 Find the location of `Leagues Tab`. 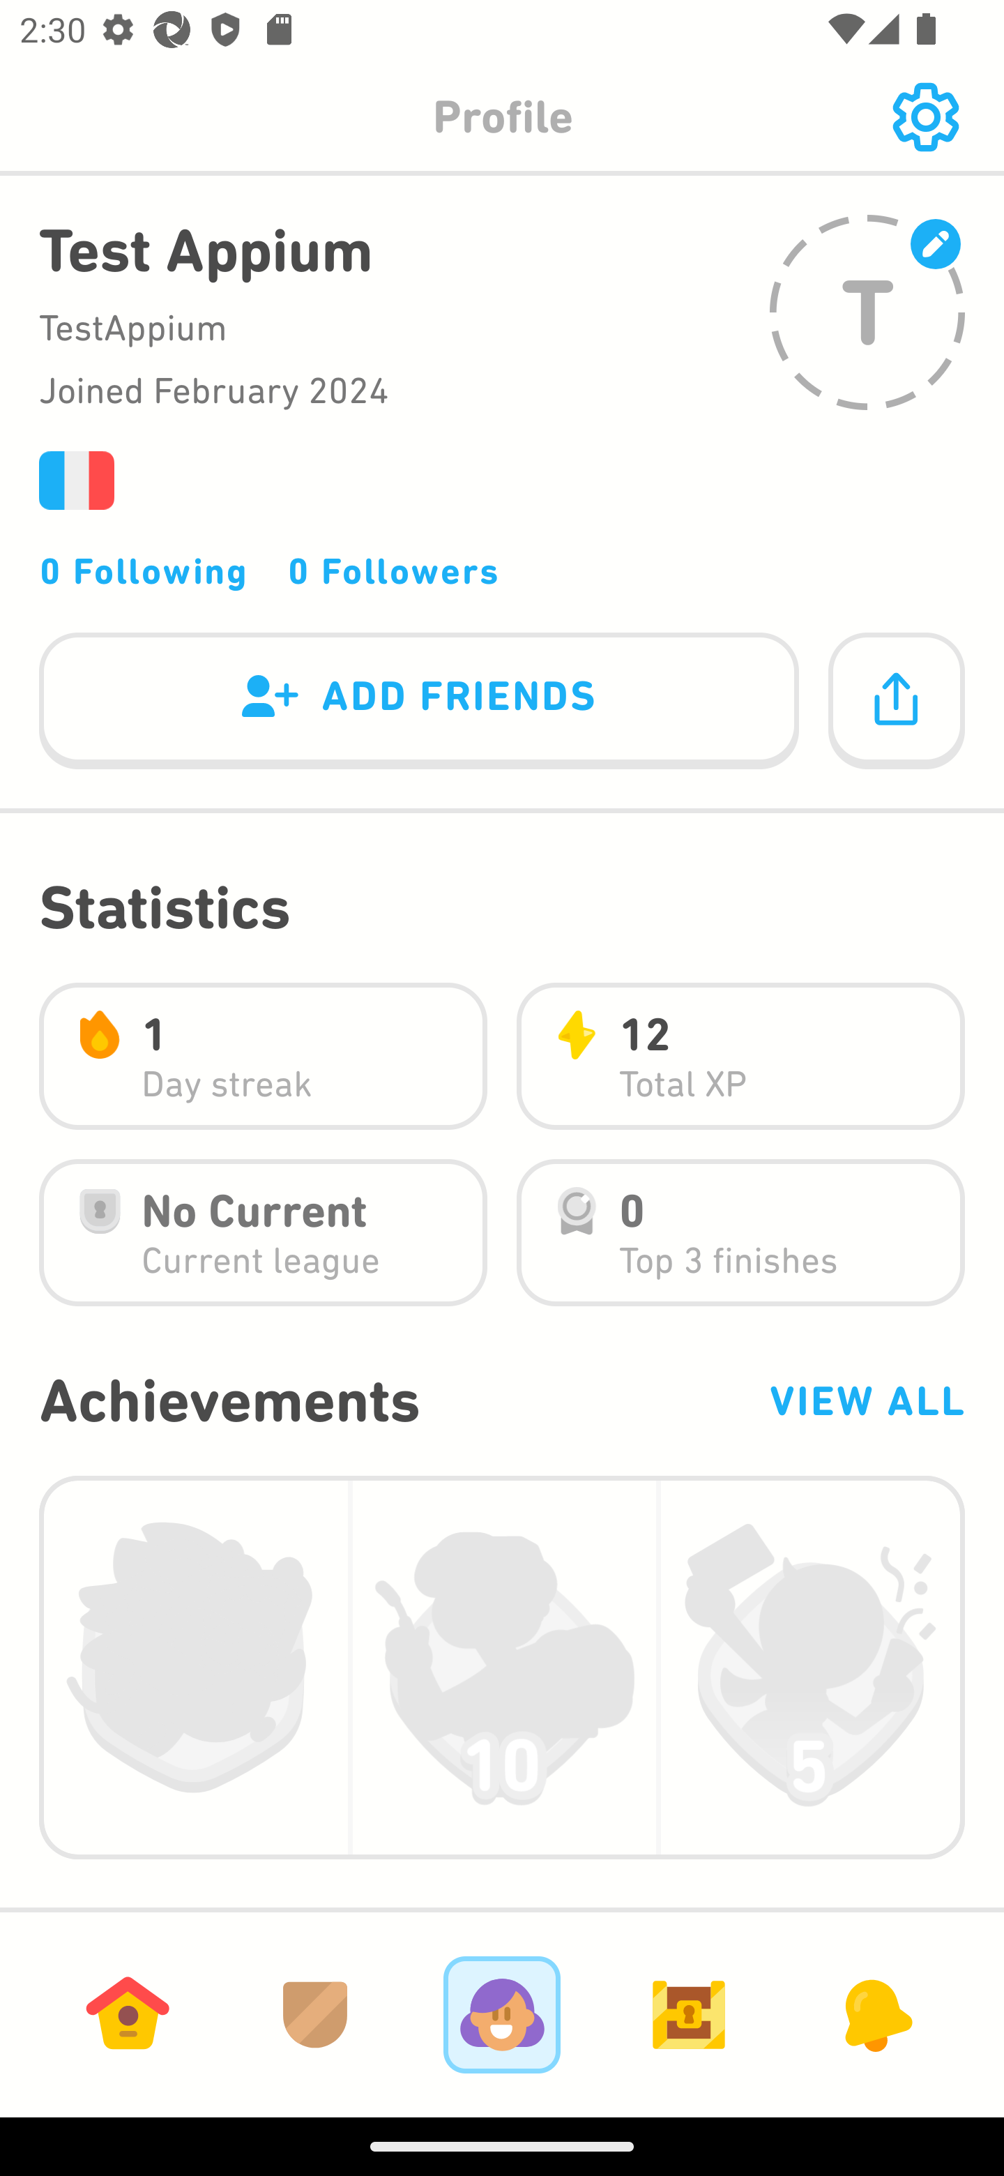

Leagues Tab is located at coordinates (315, 2014).